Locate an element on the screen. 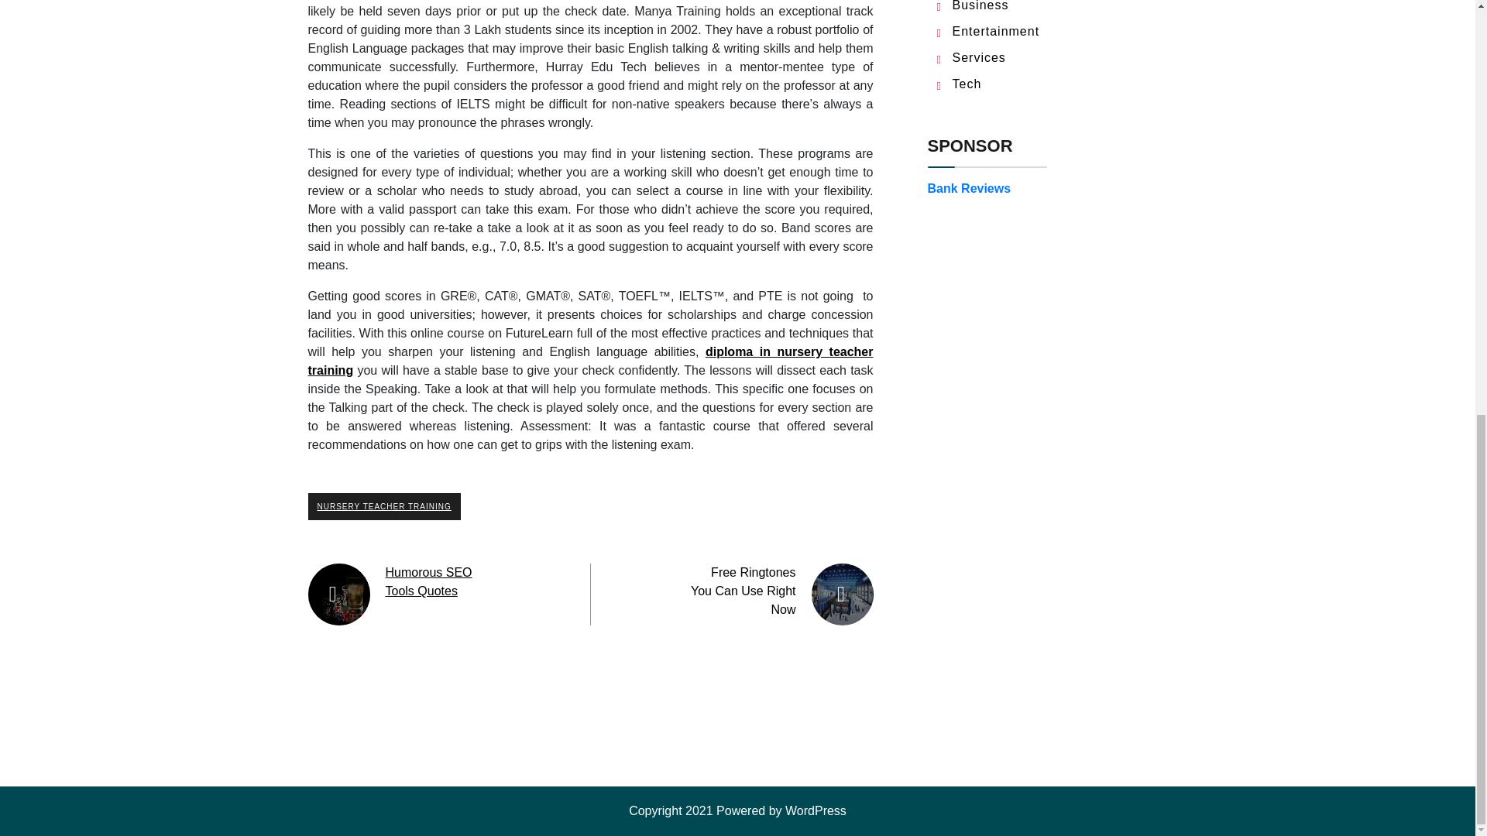 The width and height of the screenshot is (1487, 836). Free Ringtones You Can Use Right Now is located at coordinates (743, 591).